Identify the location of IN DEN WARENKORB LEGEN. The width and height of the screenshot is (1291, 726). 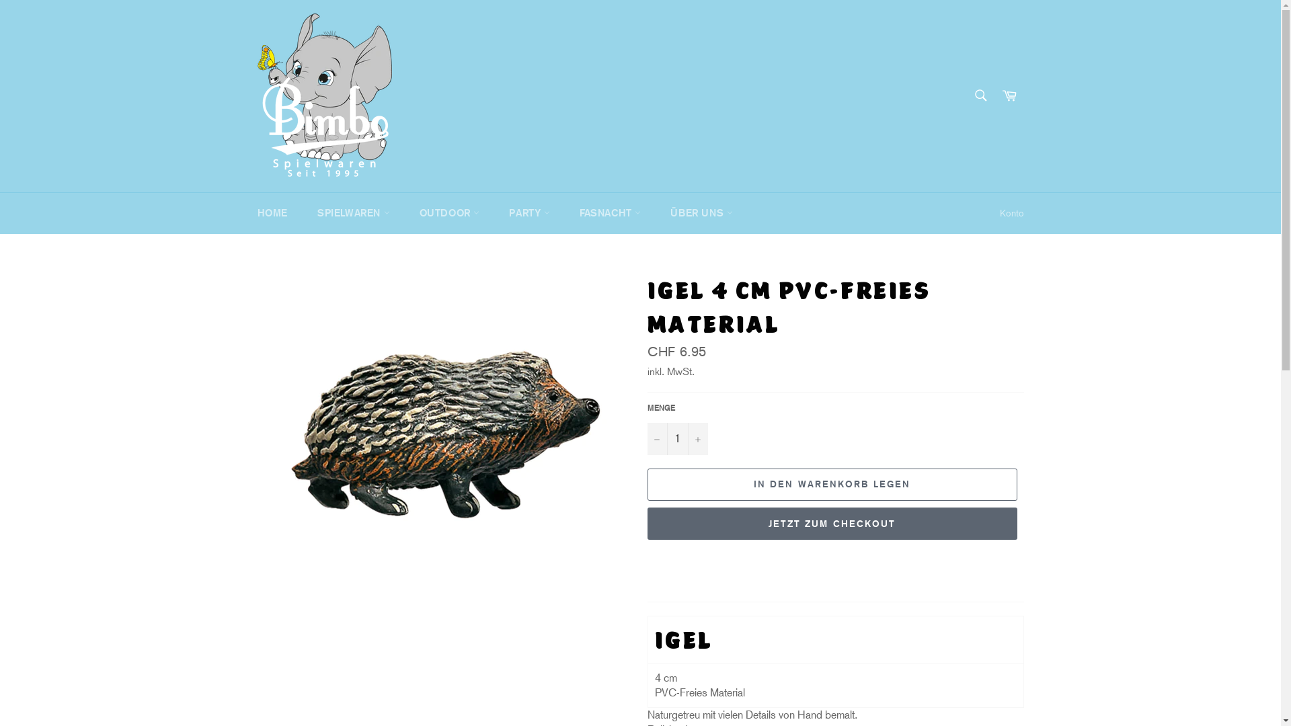
(832, 485).